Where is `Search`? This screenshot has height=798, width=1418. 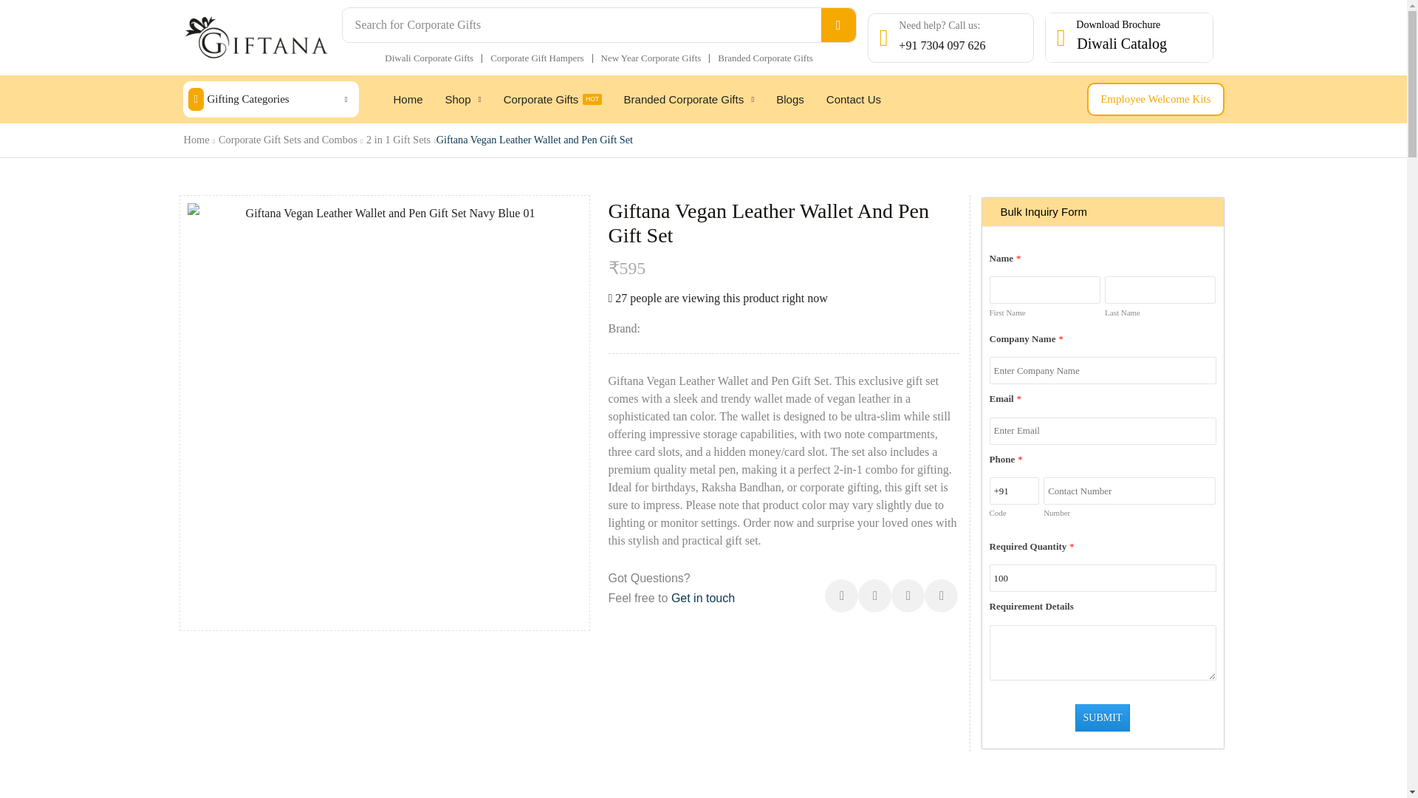
Search is located at coordinates (838, 25).